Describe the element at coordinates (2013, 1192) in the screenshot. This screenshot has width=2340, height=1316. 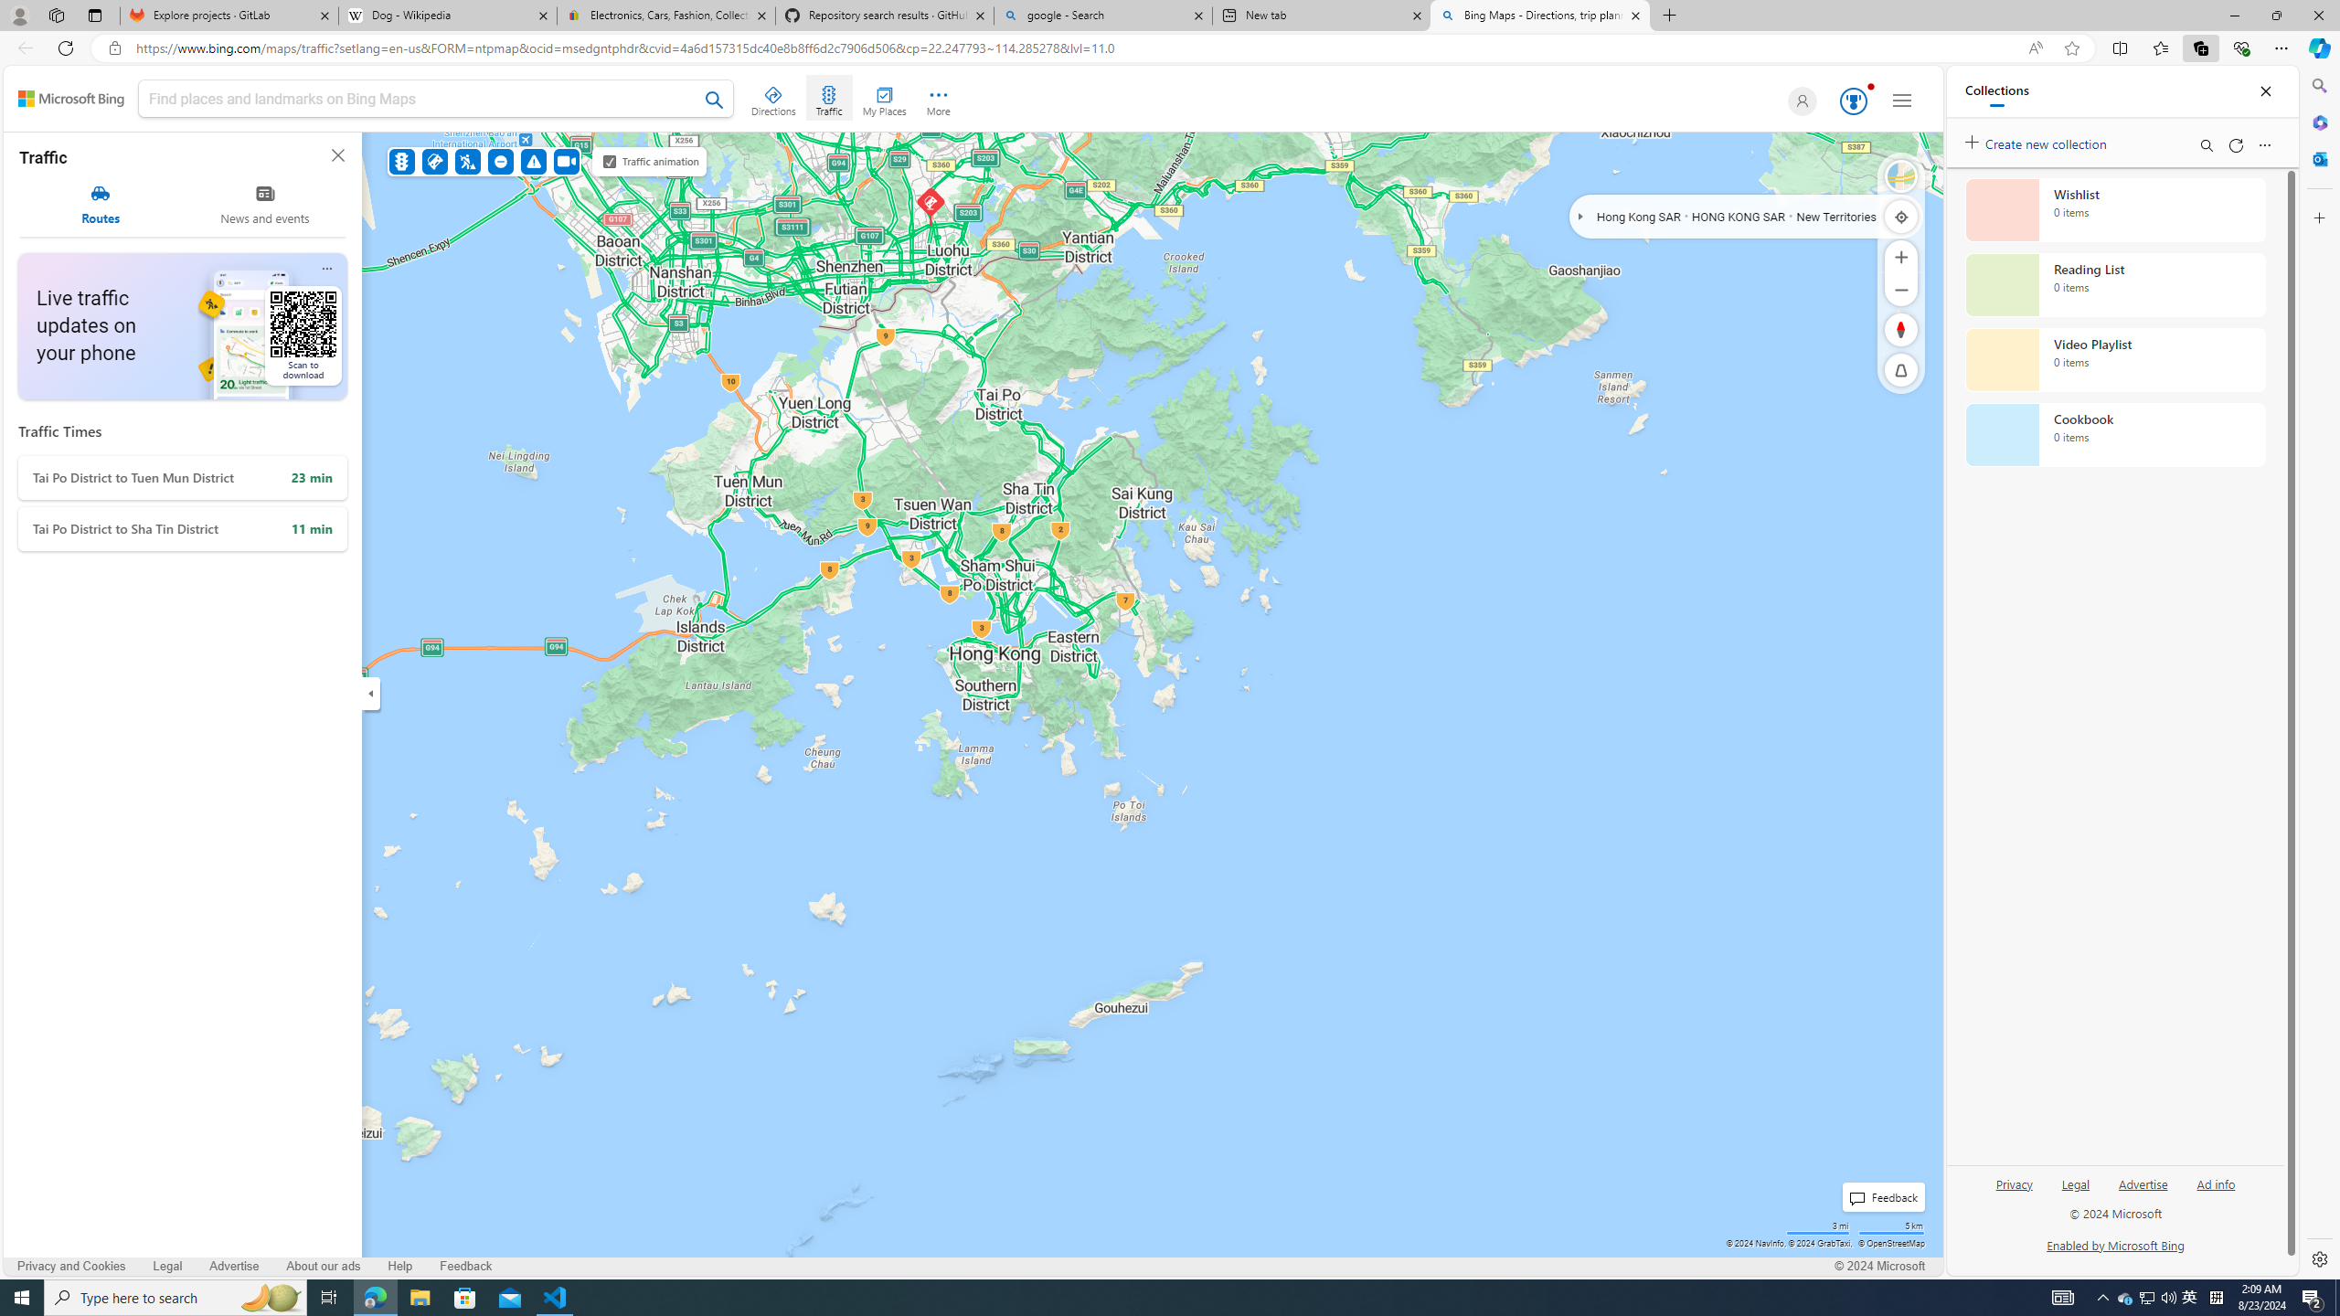
I see `Privacy` at that location.